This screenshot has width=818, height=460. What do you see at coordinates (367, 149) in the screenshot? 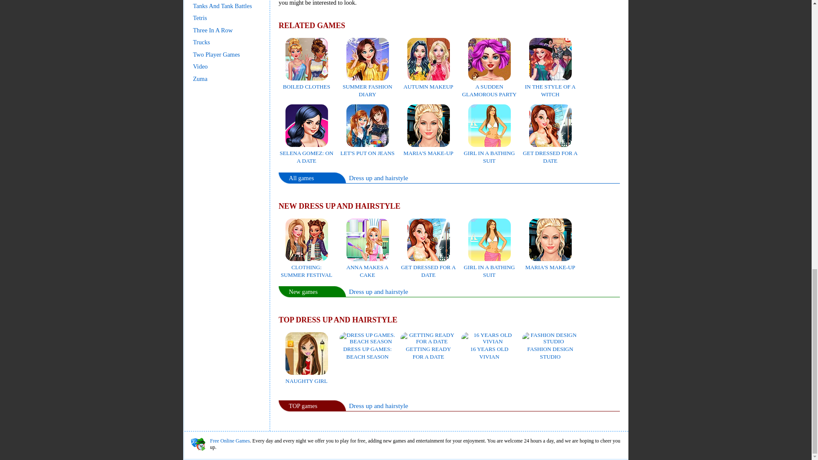
I see `LET'S PUT ON JEANS` at bounding box center [367, 149].